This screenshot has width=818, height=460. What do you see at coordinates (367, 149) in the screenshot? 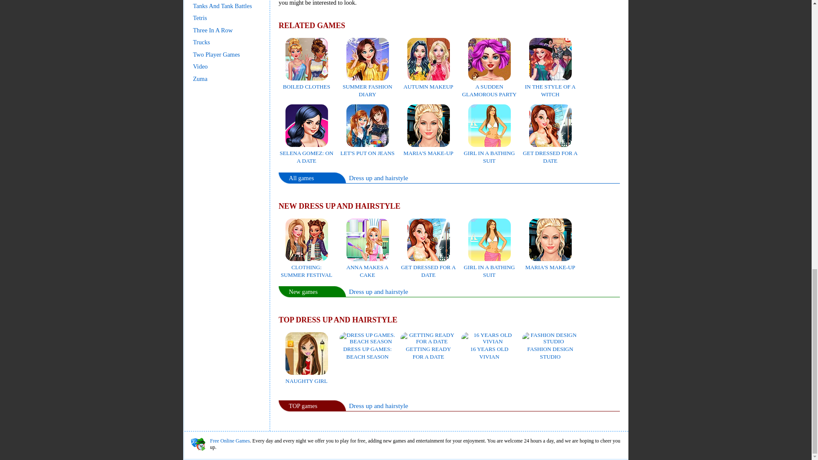
I see `LET'S PUT ON JEANS` at bounding box center [367, 149].